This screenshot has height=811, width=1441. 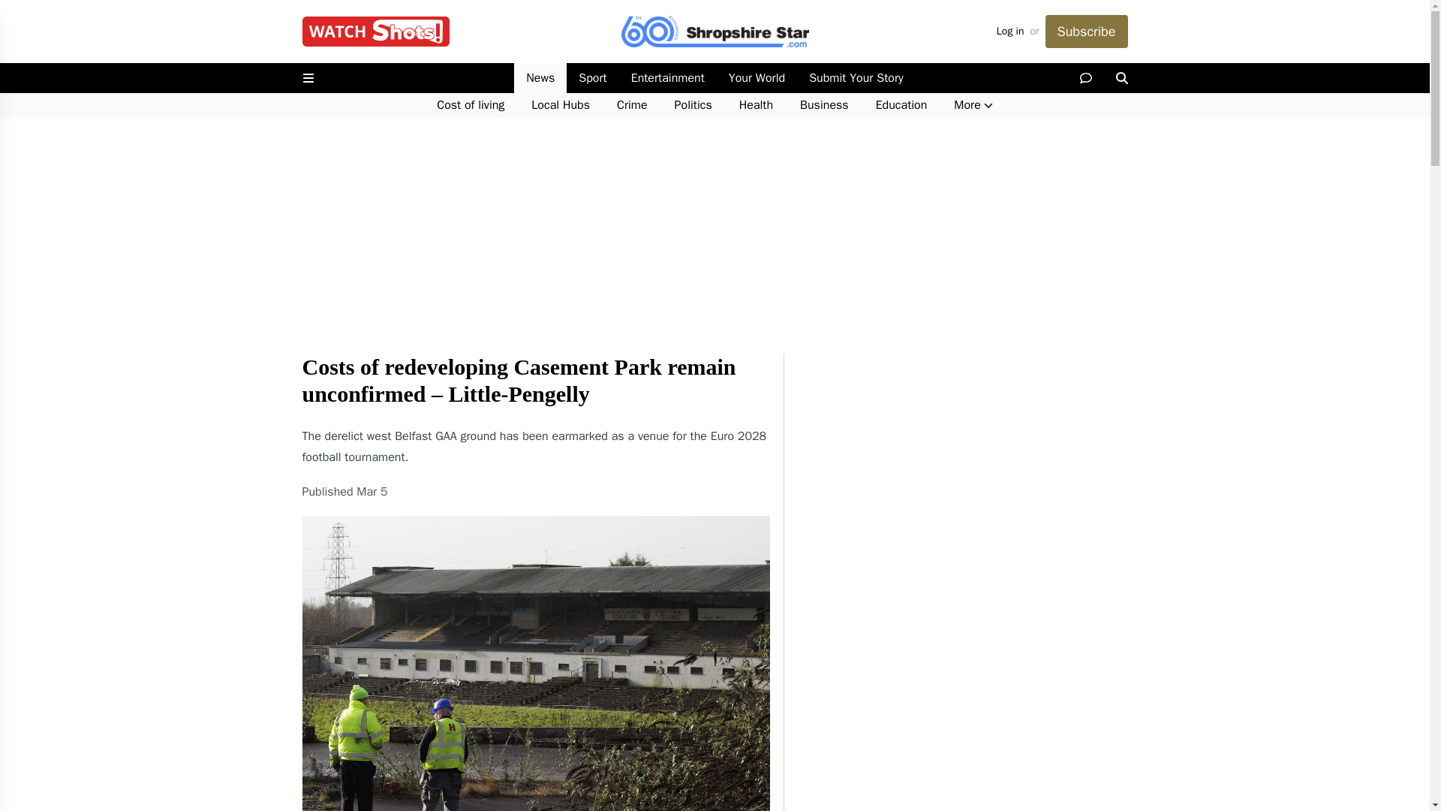 What do you see at coordinates (668, 78) in the screenshot?
I see `Entertainment` at bounding box center [668, 78].